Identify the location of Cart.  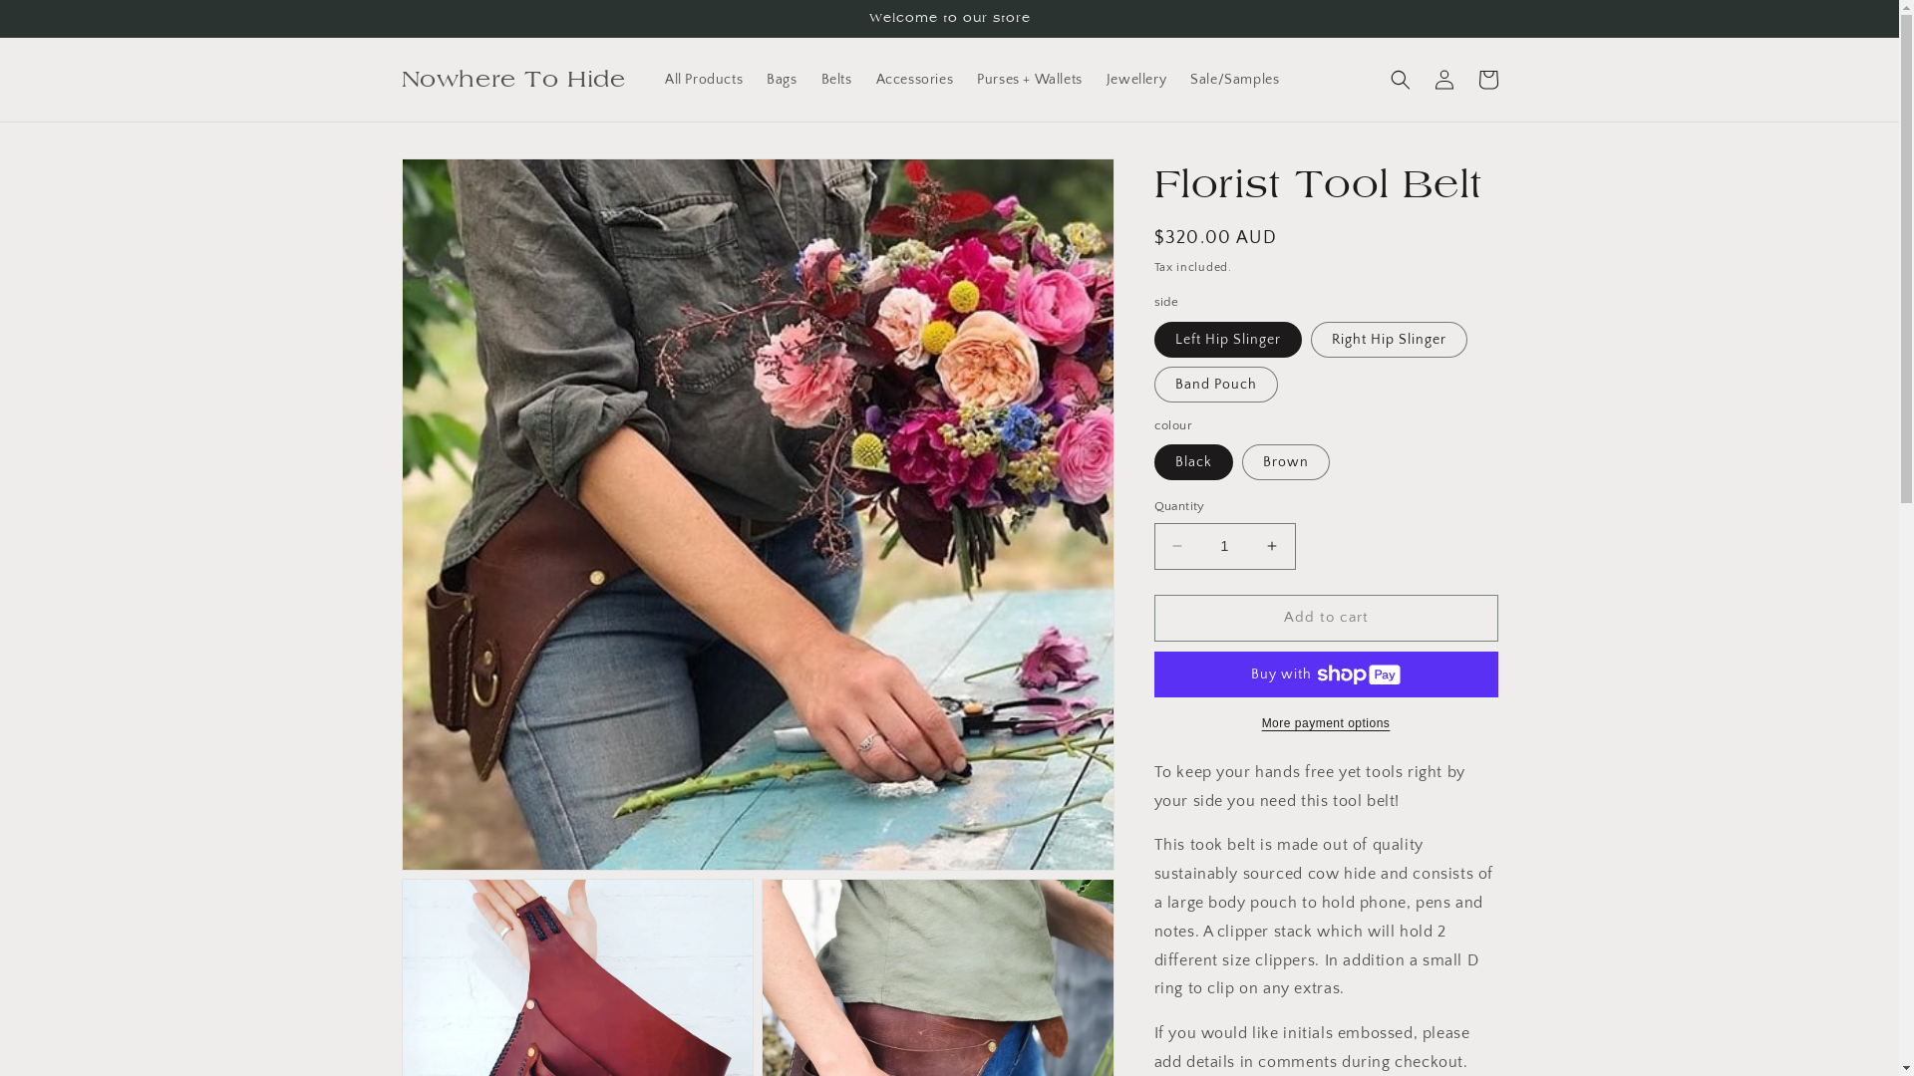
(1487, 80).